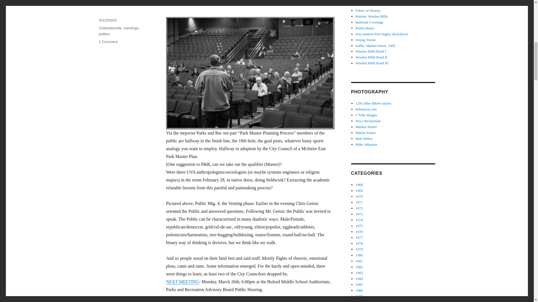 Image resolution: width=538 pixels, height=302 pixels. What do you see at coordinates (104, 34) in the screenshot?
I see `NEXT MEETING` at bounding box center [104, 34].